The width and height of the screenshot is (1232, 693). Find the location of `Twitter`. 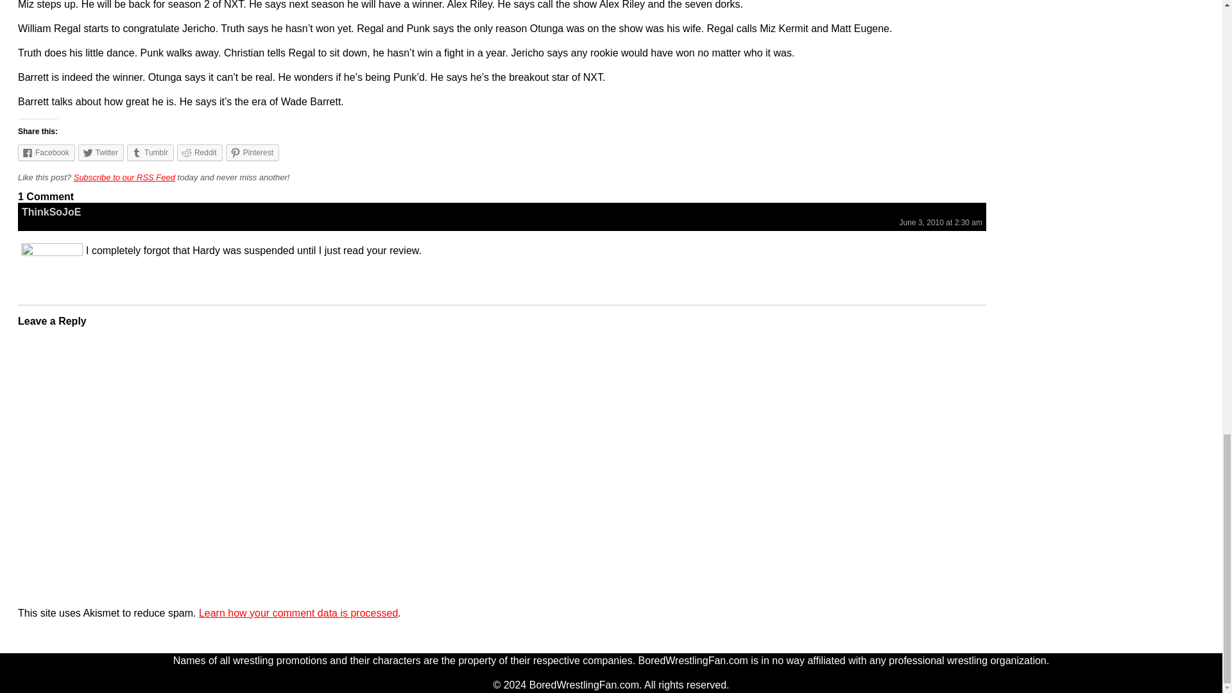

Twitter is located at coordinates (101, 152).